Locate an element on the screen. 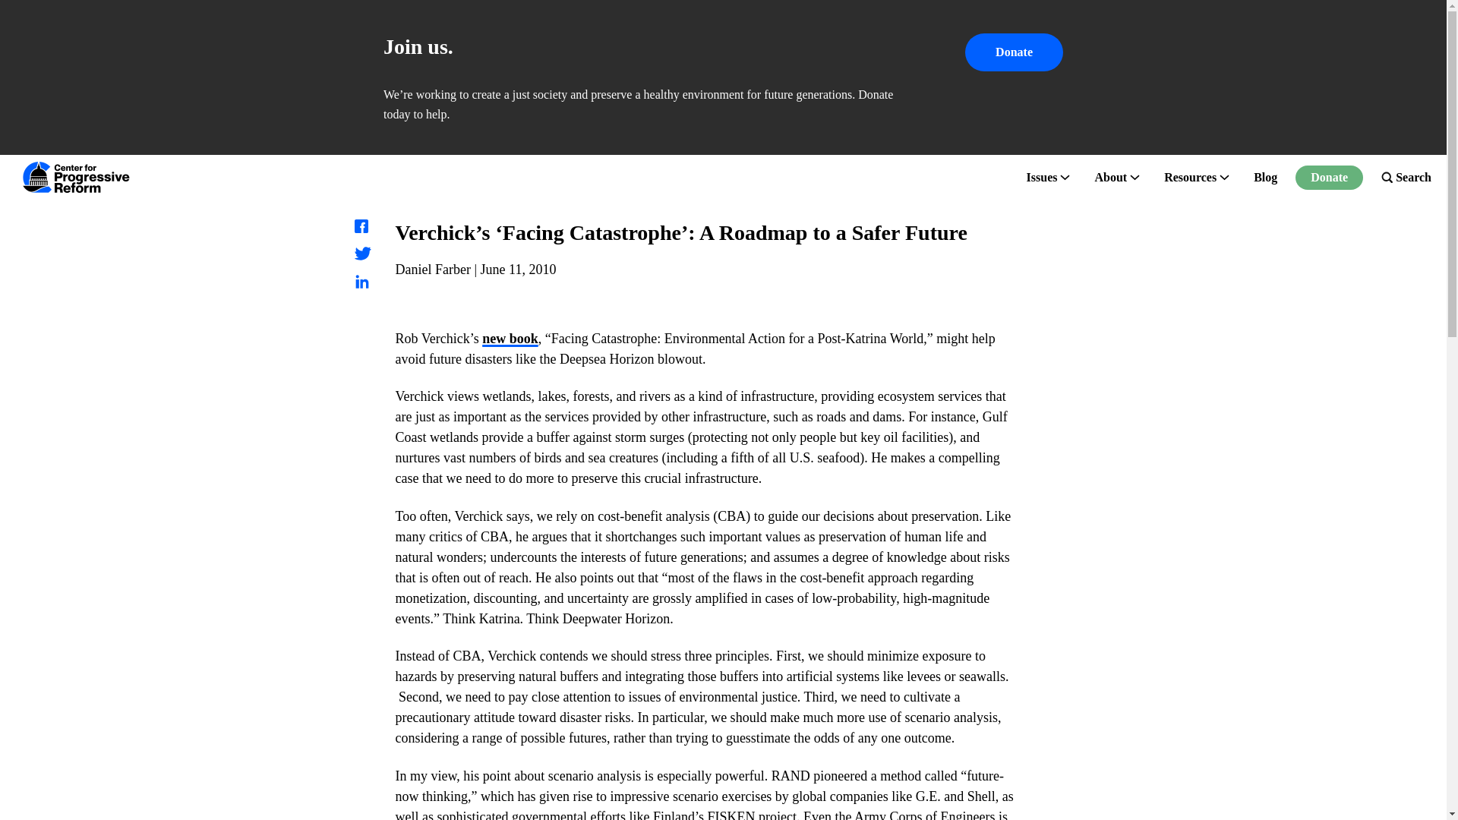 This screenshot has height=820, width=1458. Search is located at coordinates (1406, 178).